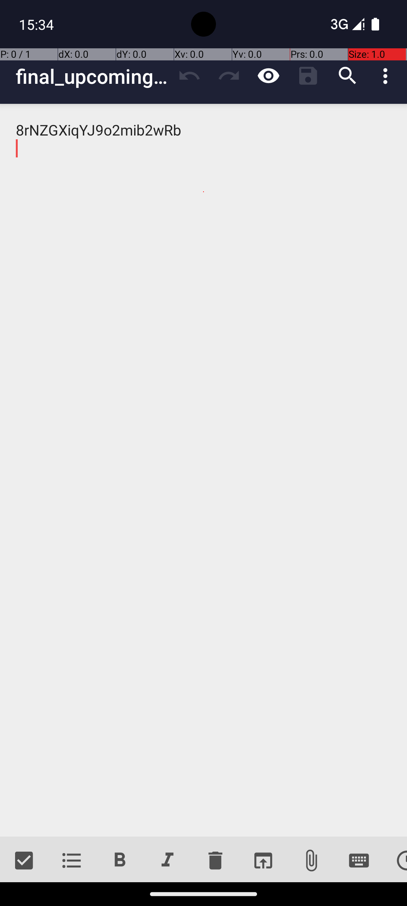 Image resolution: width=407 pixels, height=906 pixels. Describe the element at coordinates (93, 76) in the screenshot. I see `final_upcoming_presentation_outline` at that location.